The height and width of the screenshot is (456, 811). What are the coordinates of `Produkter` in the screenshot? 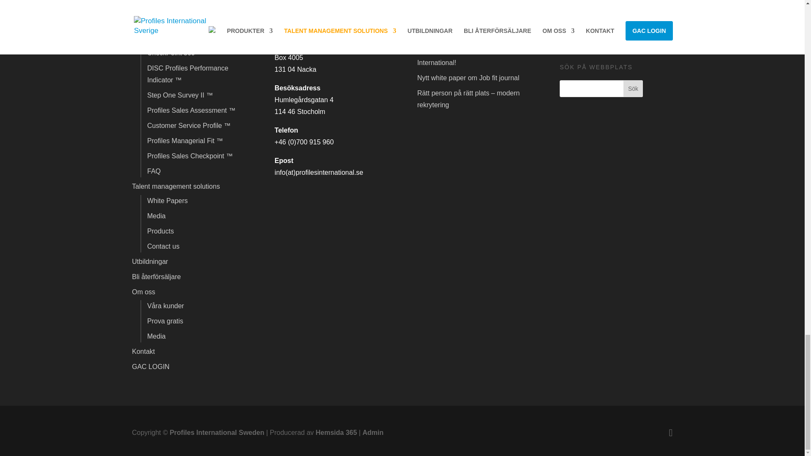 It's located at (146, 24).